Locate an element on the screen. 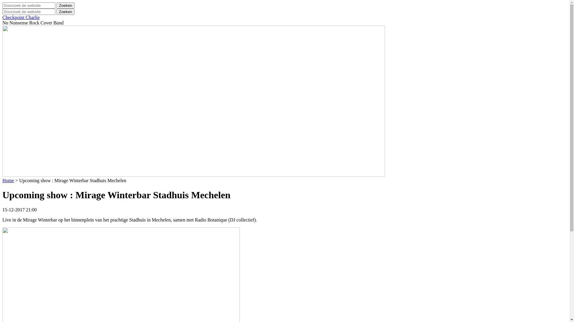 The width and height of the screenshot is (574, 322). Zoeken is located at coordinates (65, 12).